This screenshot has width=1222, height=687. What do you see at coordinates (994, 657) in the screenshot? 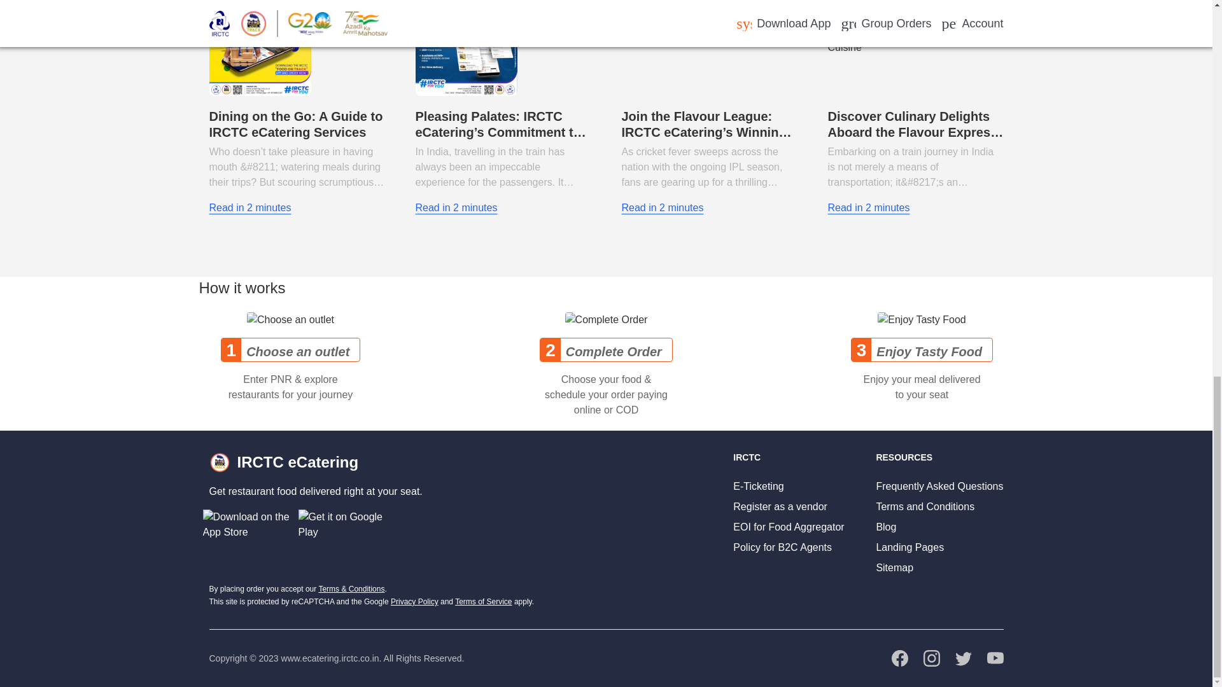
I see `Youtube account` at bounding box center [994, 657].